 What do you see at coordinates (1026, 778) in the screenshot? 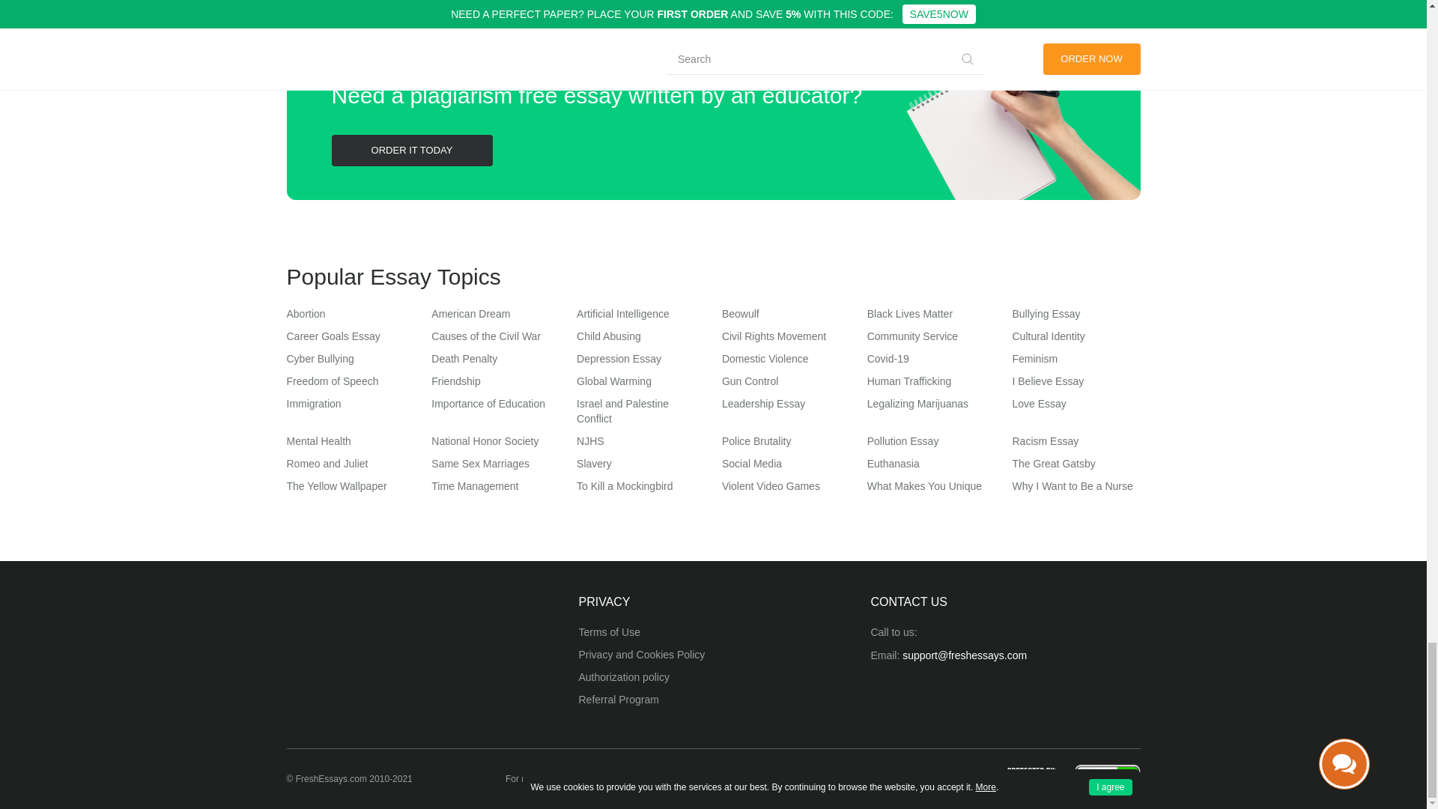
I see `DMCA.com Protection Program` at bounding box center [1026, 778].